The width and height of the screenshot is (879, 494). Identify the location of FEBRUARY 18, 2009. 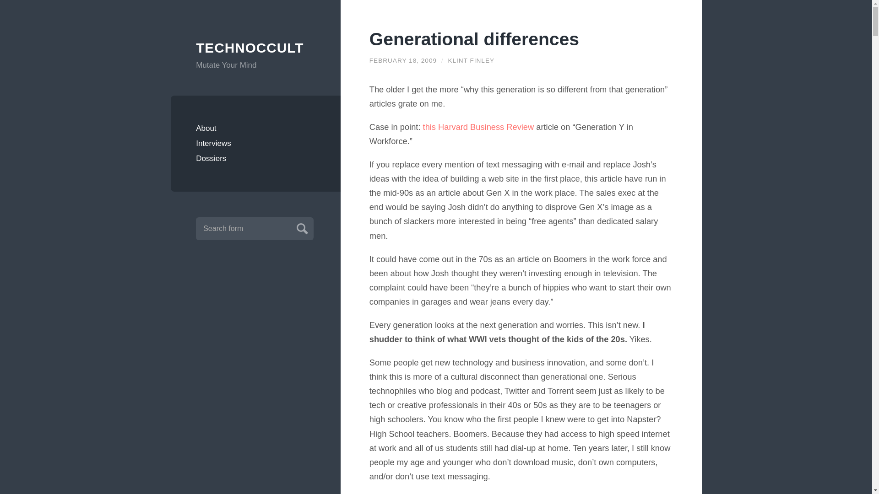
(403, 60).